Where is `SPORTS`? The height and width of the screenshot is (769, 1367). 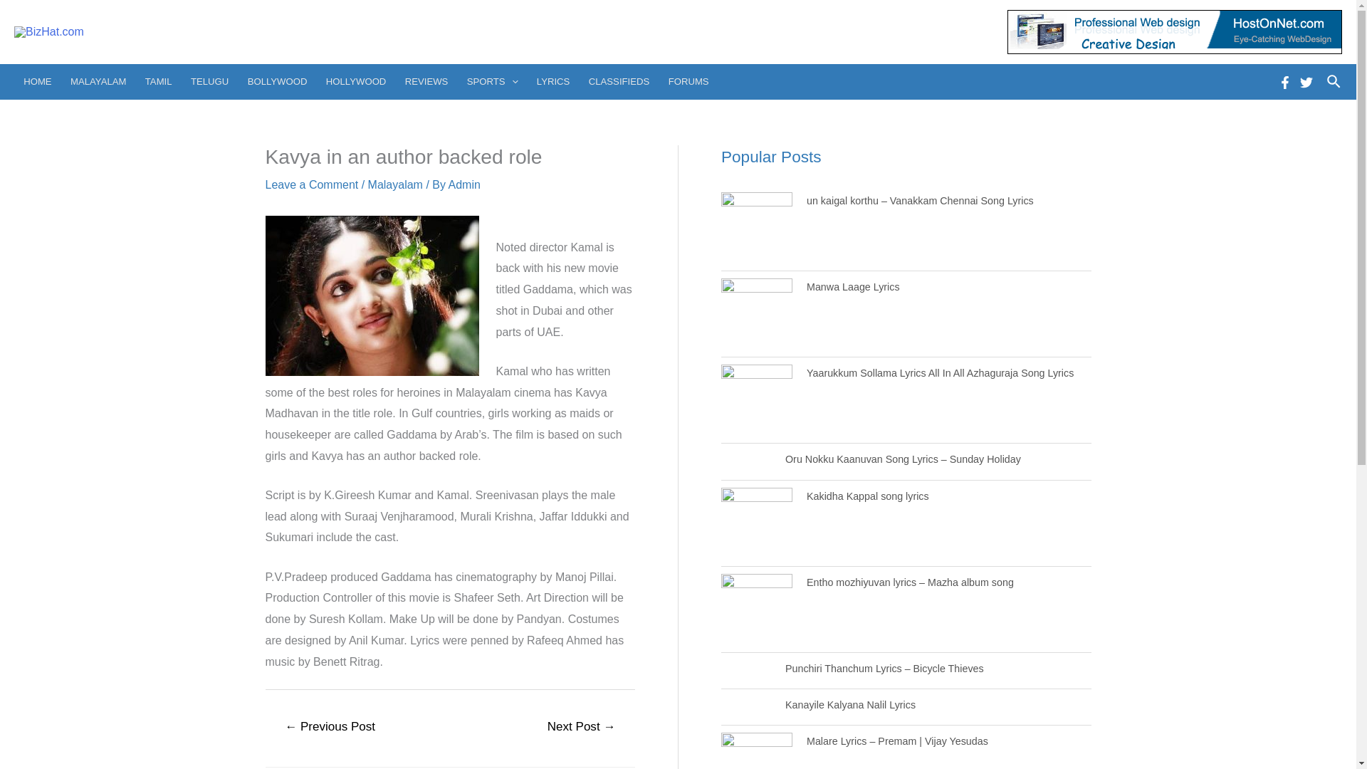
SPORTS is located at coordinates (493, 81).